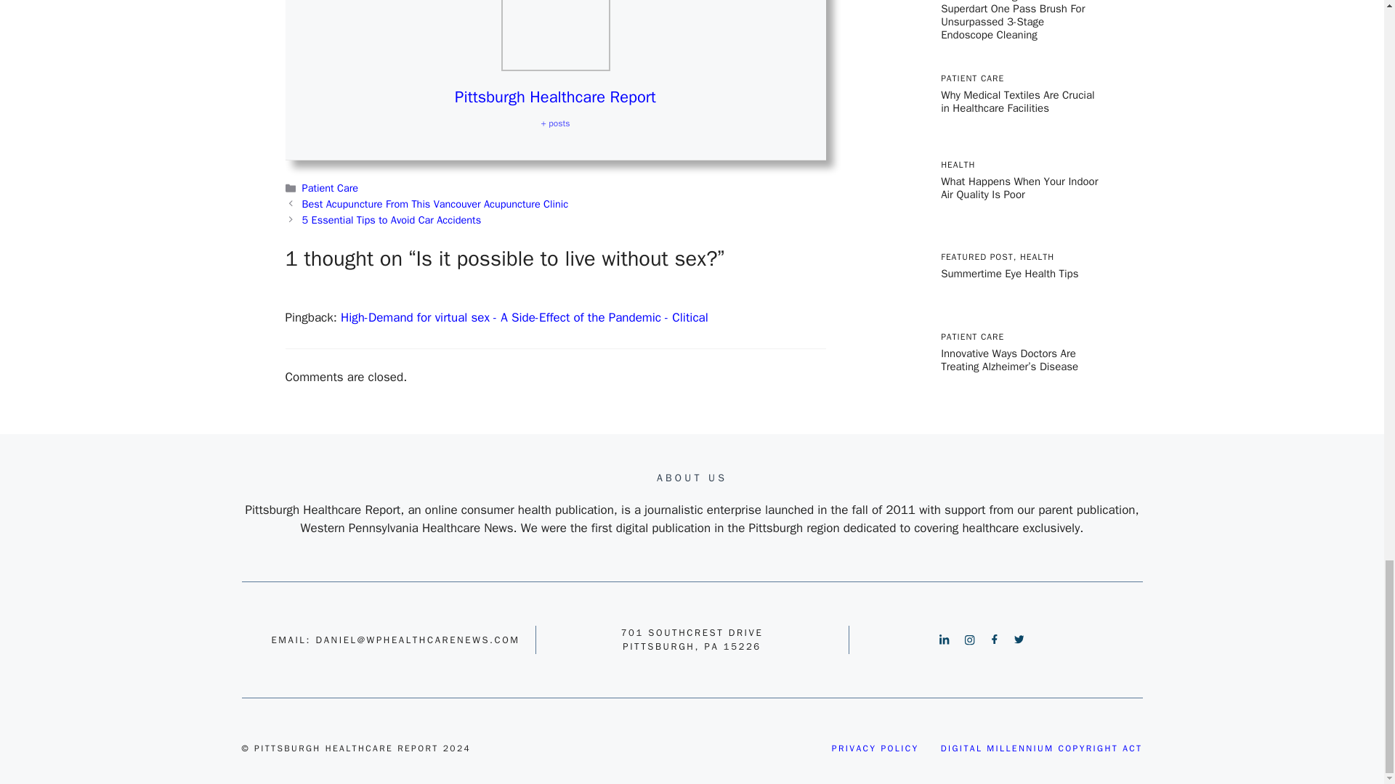 The image size is (1395, 784). I want to click on Pittsburgh Healthcare Report, so click(555, 97).